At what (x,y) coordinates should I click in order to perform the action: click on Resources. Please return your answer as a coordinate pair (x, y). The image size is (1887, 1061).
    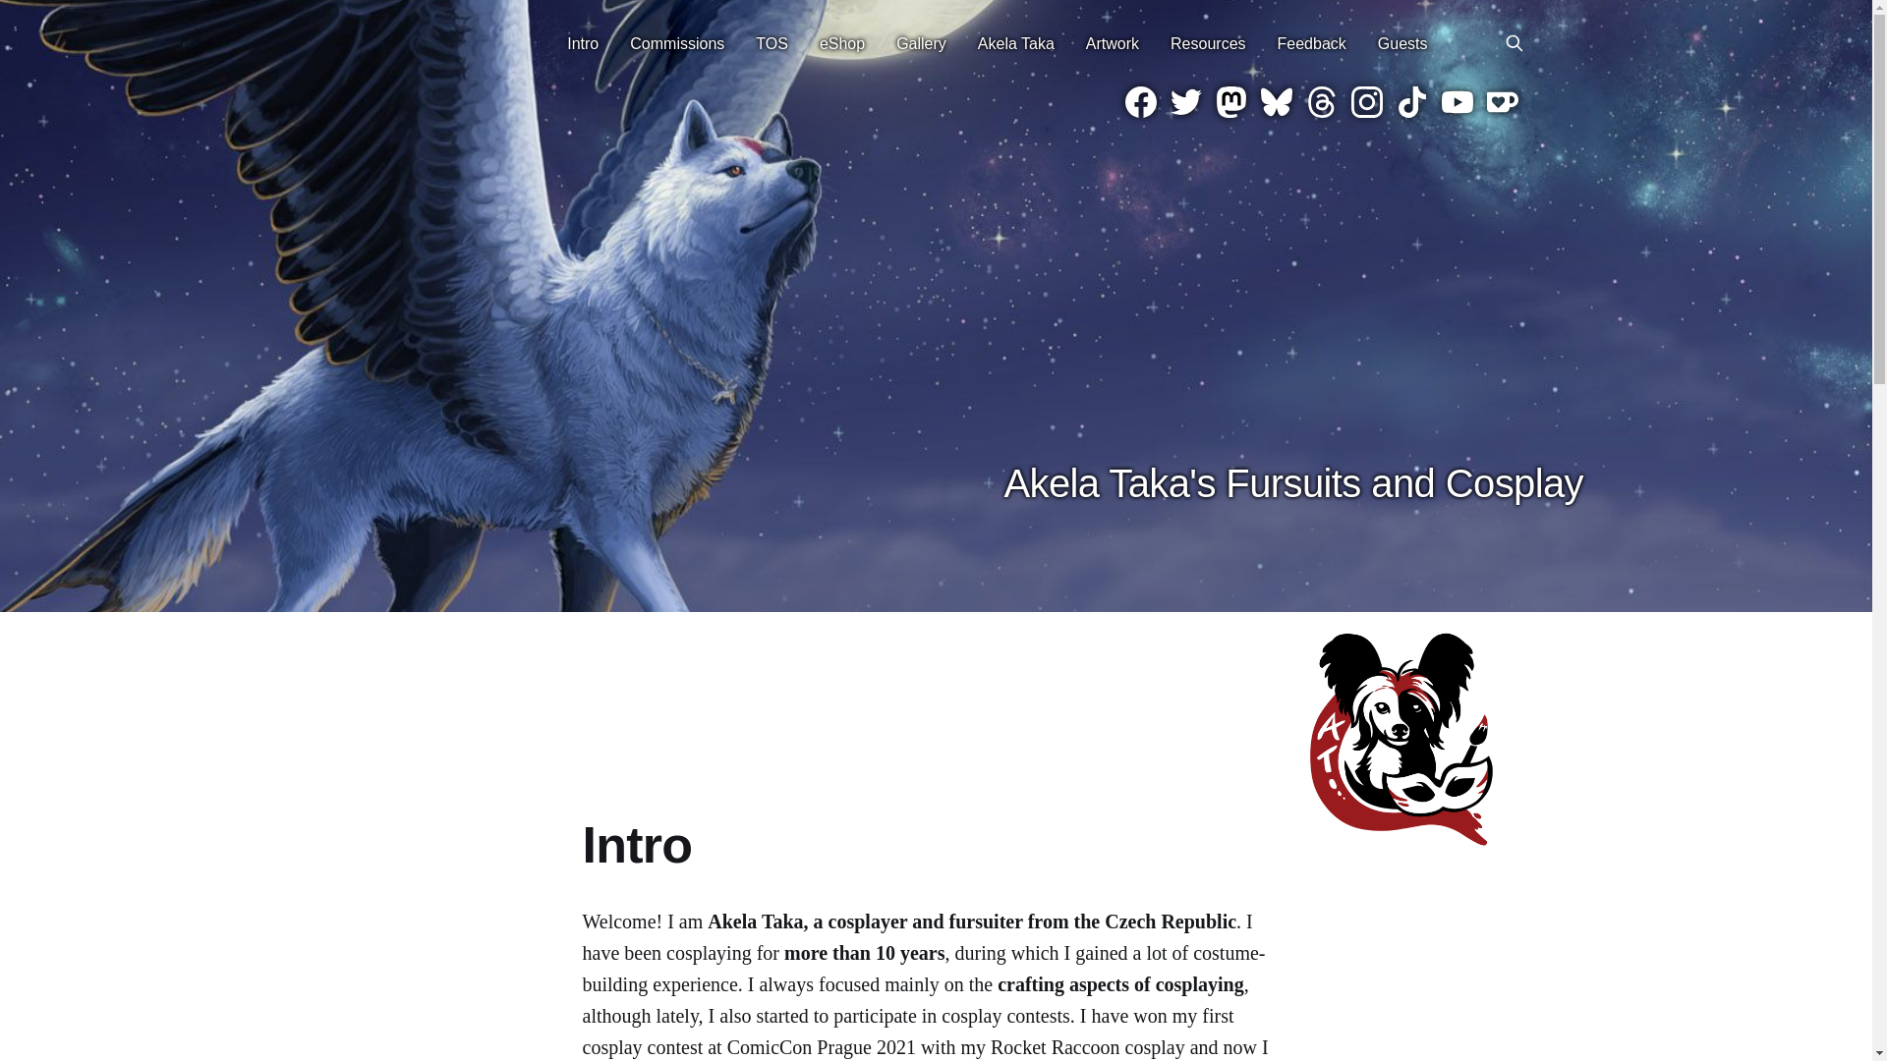
    Looking at the image, I should click on (1207, 43).